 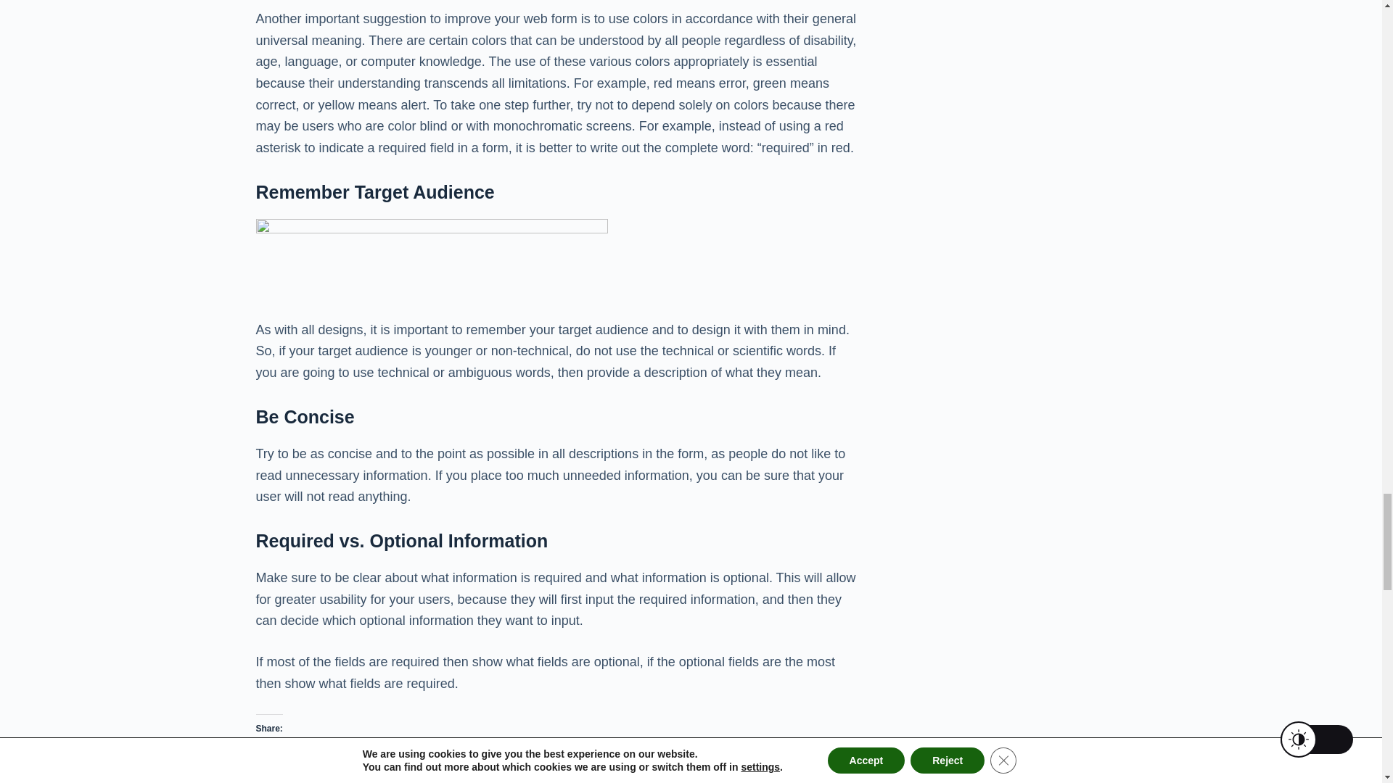 What do you see at coordinates (639, 754) in the screenshot?
I see `Pinterest` at bounding box center [639, 754].